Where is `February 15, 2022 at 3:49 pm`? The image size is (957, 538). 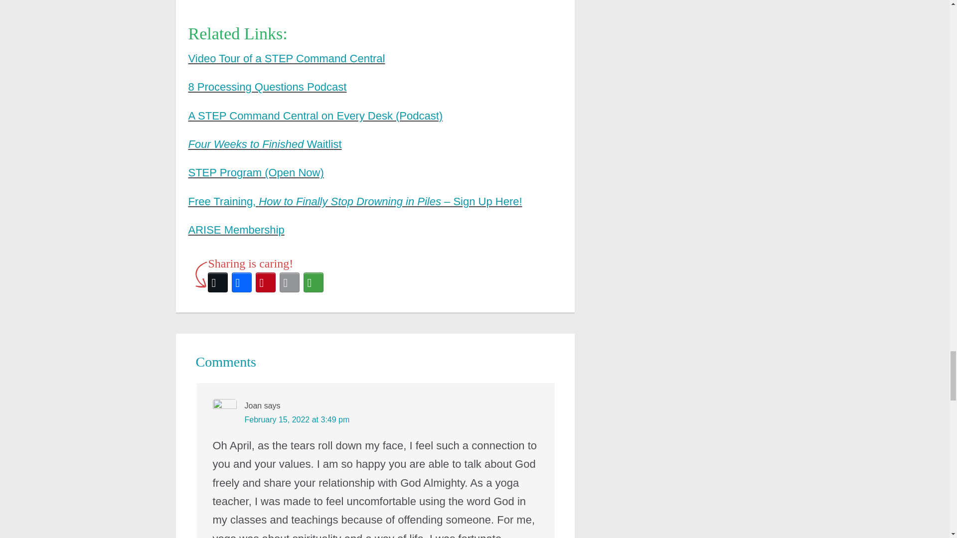 February 15, 2022 at 3:49 pm is located at coordinates (296, 419).